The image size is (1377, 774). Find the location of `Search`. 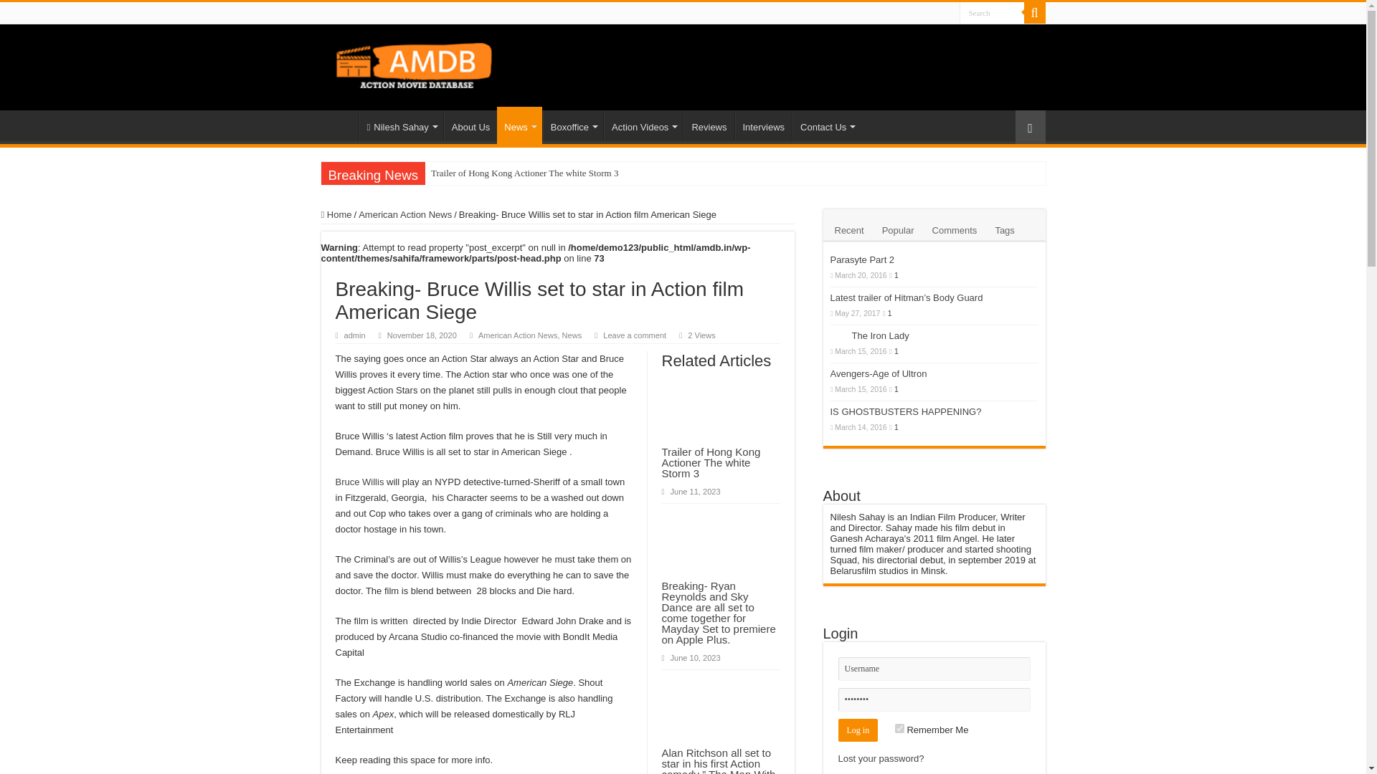

Search is located at coordinates (1034, 13).